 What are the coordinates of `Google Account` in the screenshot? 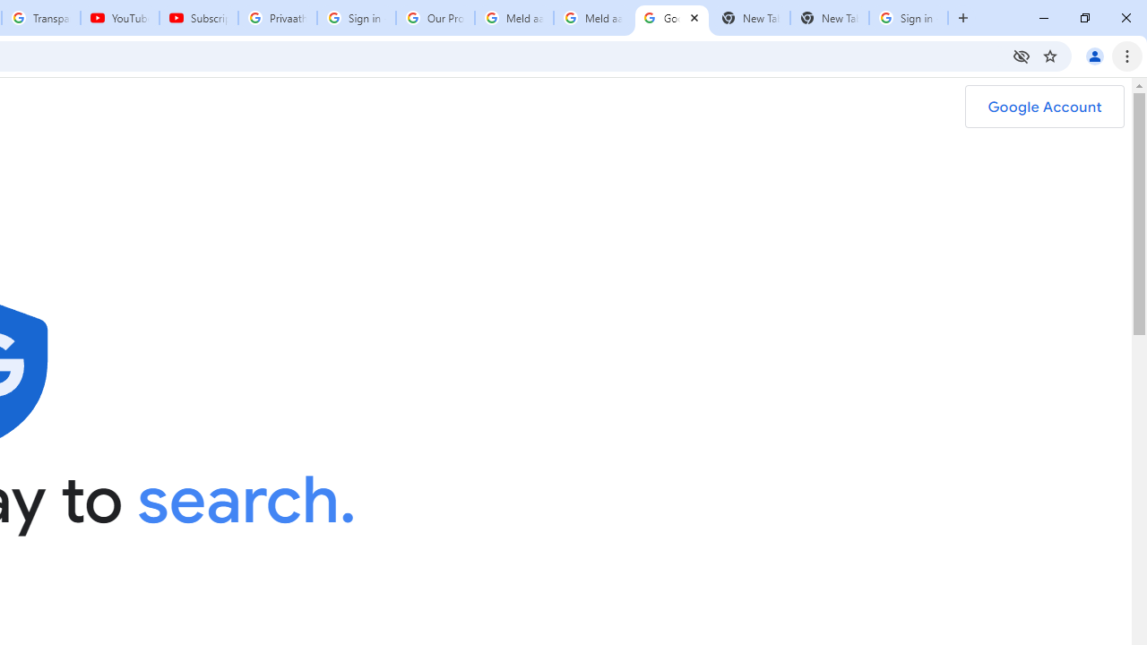 It's located at (1044, 107).